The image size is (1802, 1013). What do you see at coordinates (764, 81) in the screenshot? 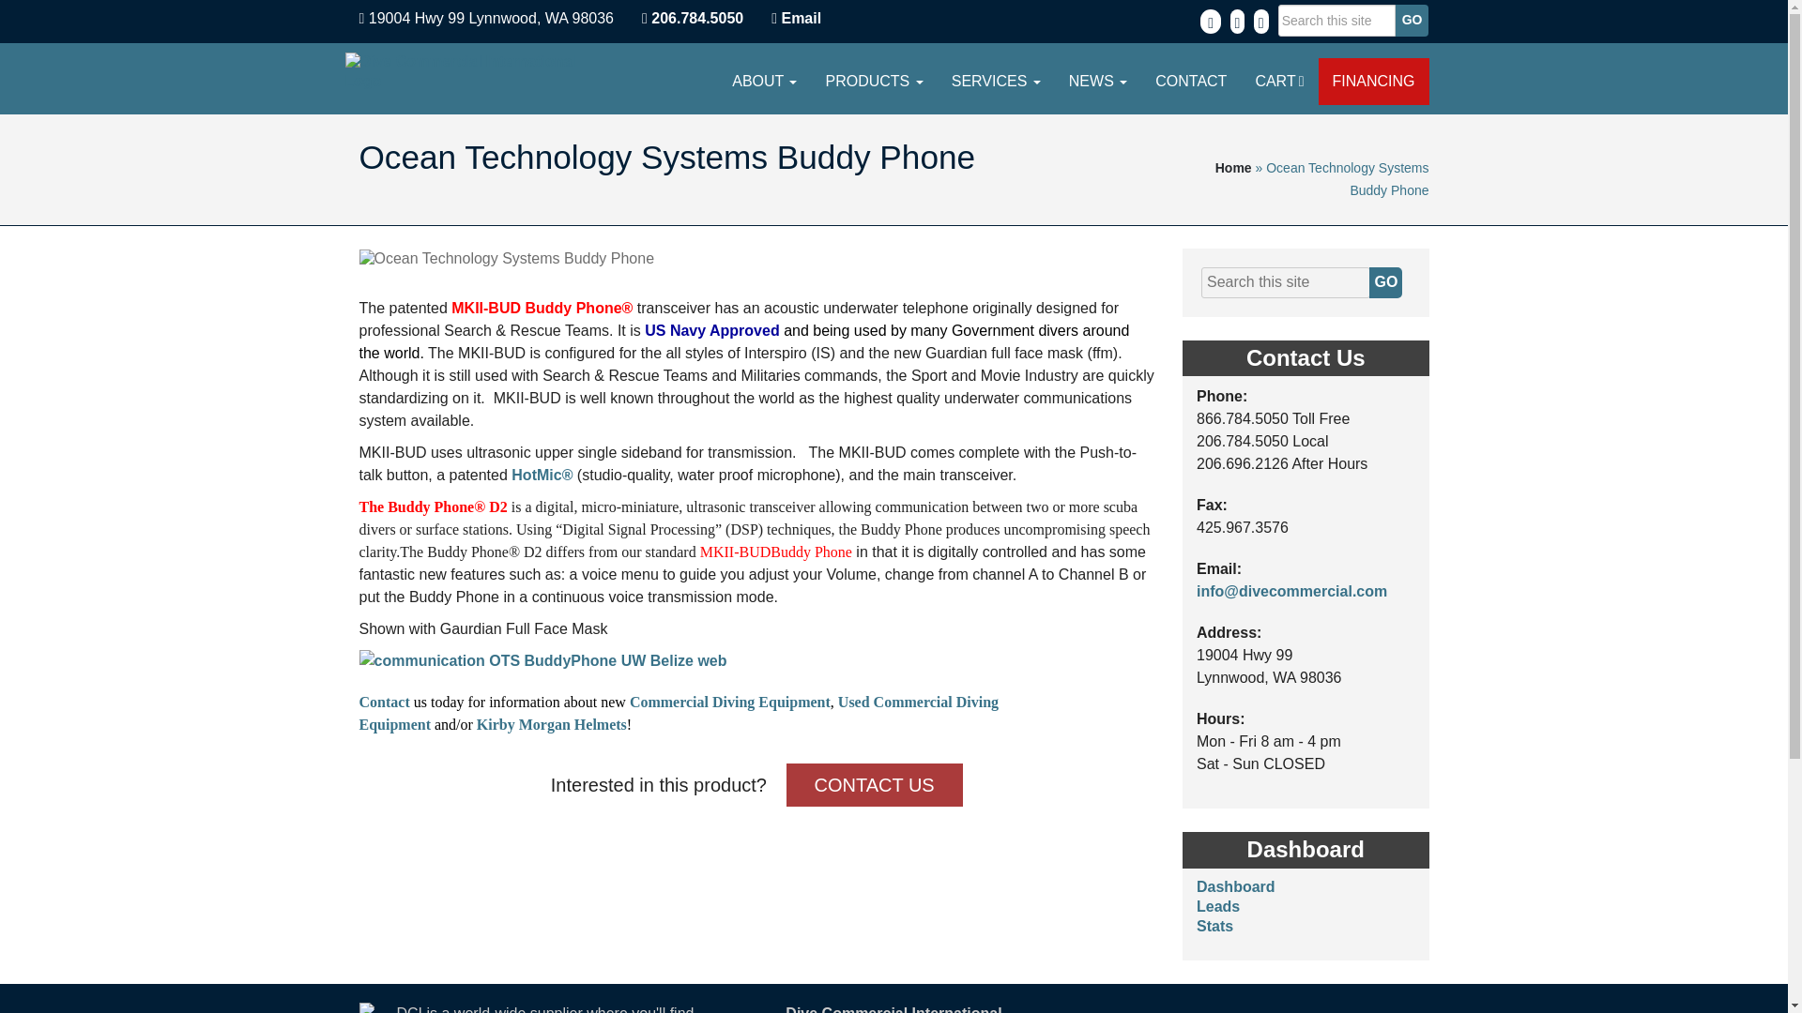
I see `About` at bounding box center [764, 81].